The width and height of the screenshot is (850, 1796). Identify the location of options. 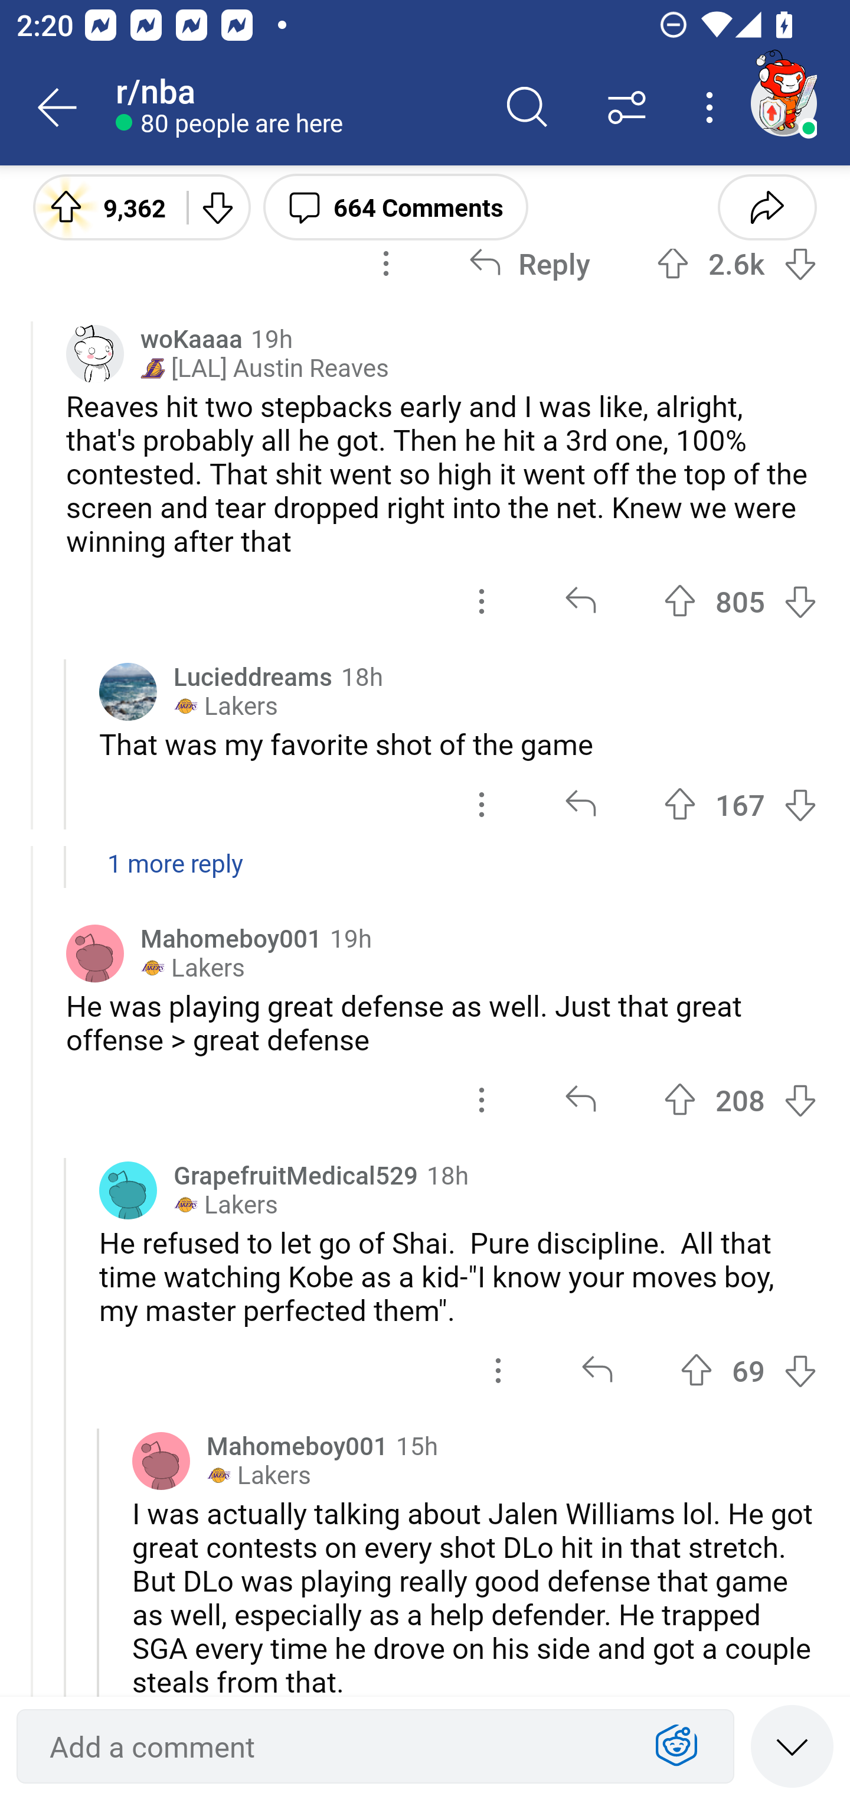
(482, 1100).